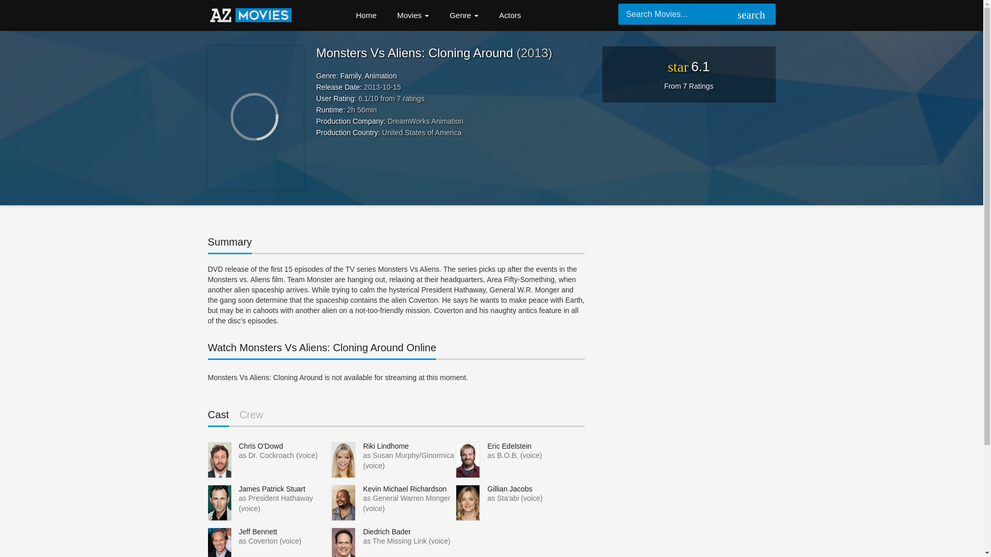 The width and height of the screenshot is (991, 557). I want to click on Chris O'Dowd, so click(260, 446).